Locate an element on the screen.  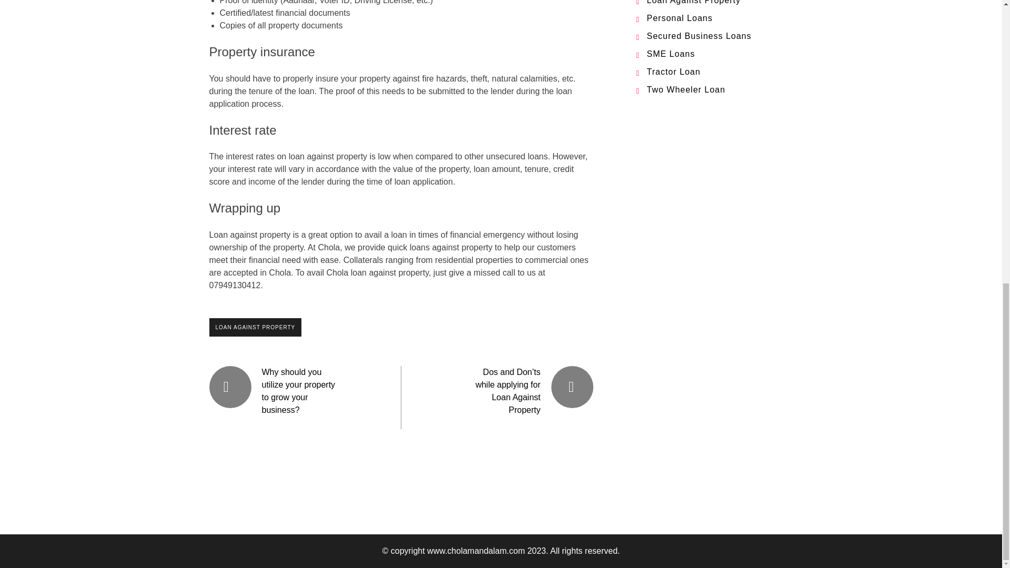
SME Loans is located at coordinates (671, 54).